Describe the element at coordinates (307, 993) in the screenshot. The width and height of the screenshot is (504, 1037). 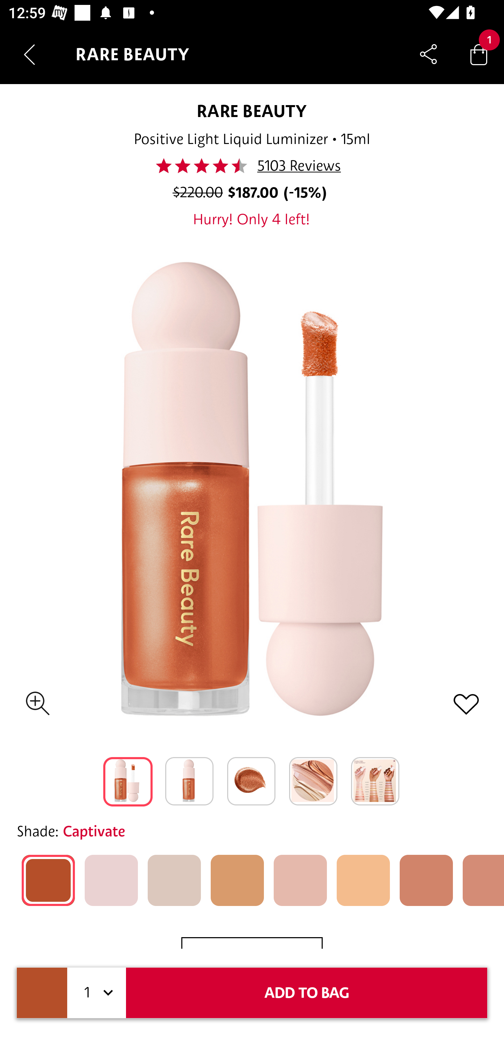
I see `ADD TO BAG` at that location.